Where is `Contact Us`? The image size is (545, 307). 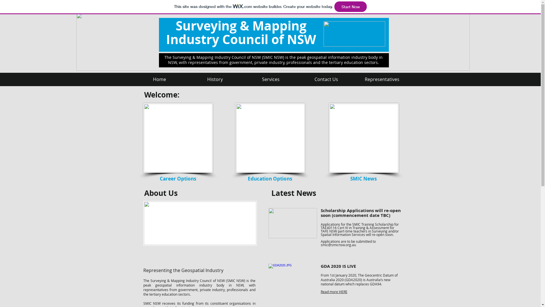
Contact Us is located at coordinates (326, 80).